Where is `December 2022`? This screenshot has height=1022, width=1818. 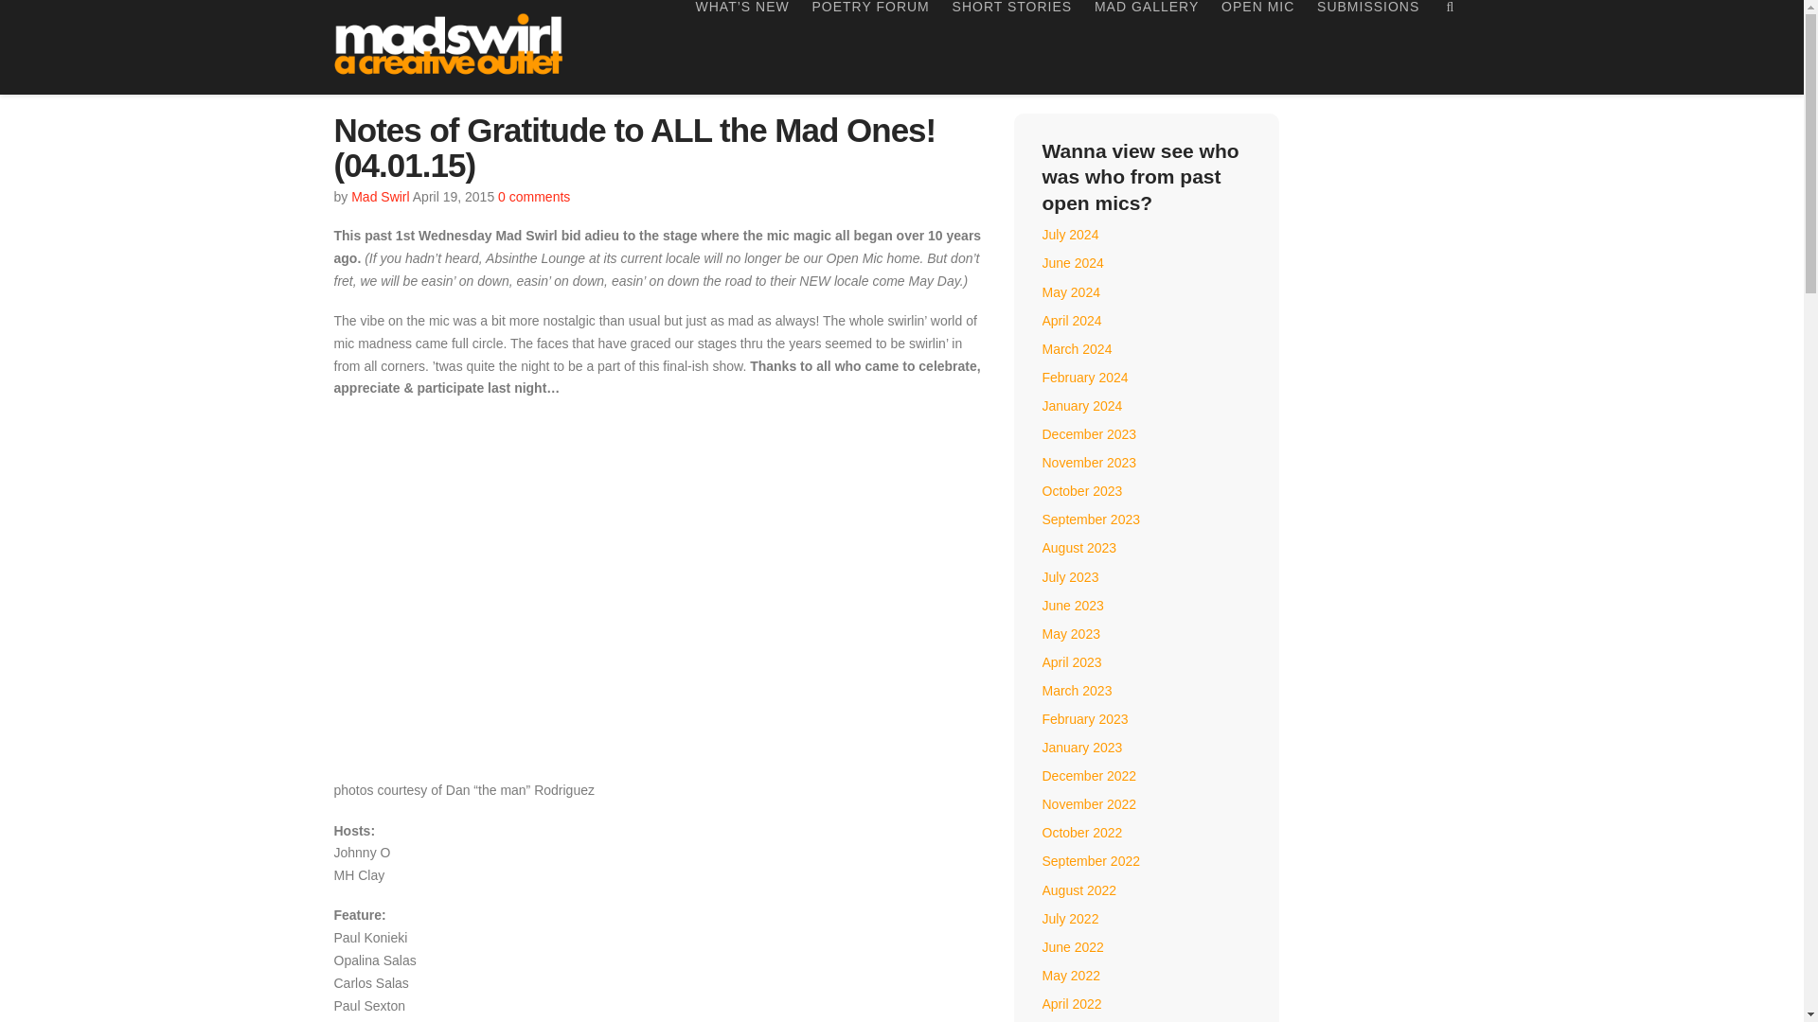
December 2022 is located at coordinates (1089, 776).